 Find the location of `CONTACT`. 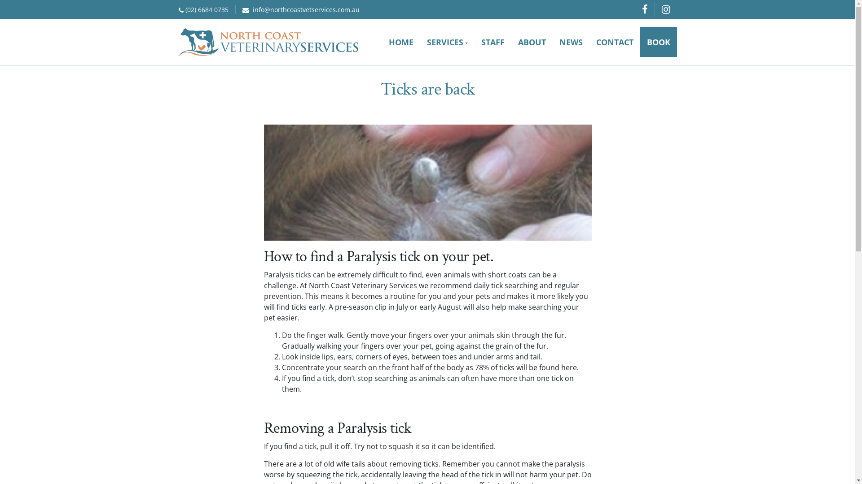

CONTACT is located at coordinates (614, 42).